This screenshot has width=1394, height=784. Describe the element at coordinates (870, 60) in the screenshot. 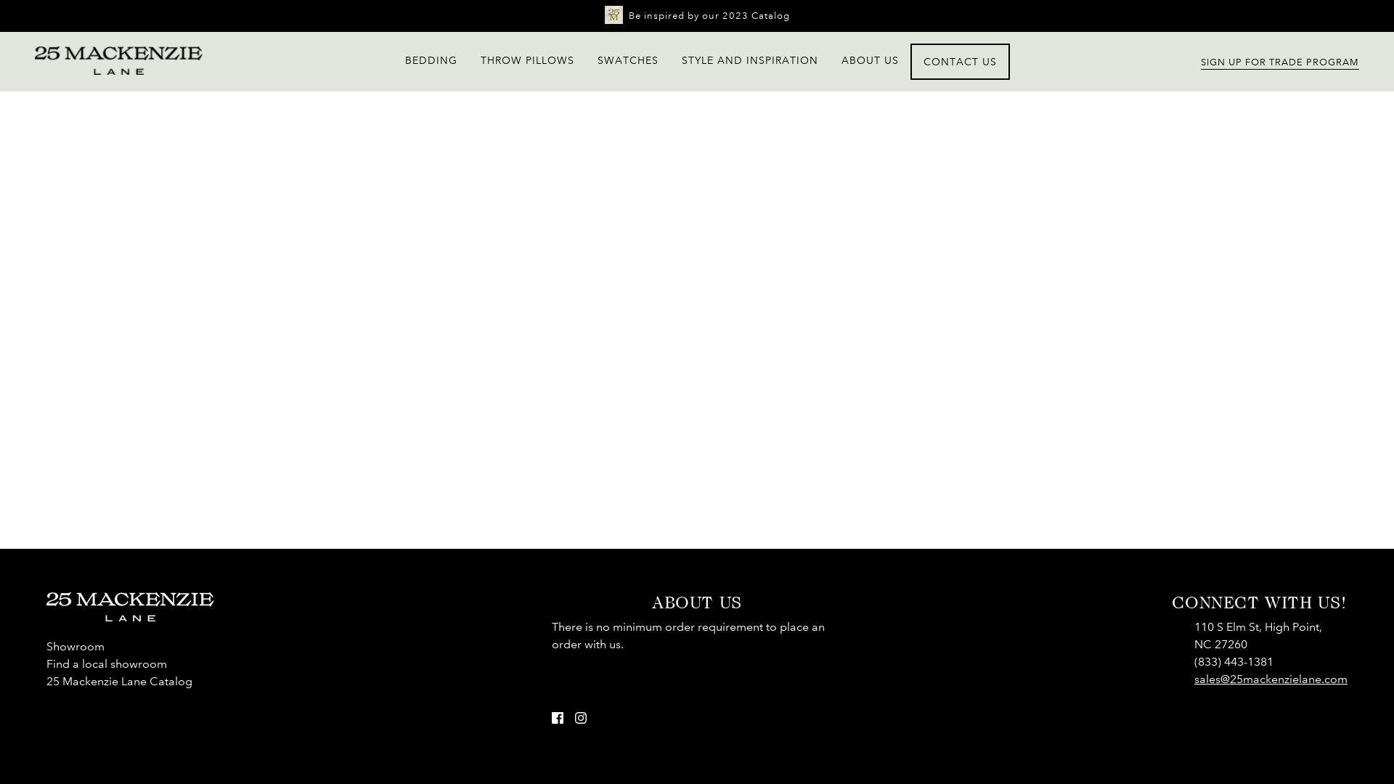

I see `ABOUT US` at that location.